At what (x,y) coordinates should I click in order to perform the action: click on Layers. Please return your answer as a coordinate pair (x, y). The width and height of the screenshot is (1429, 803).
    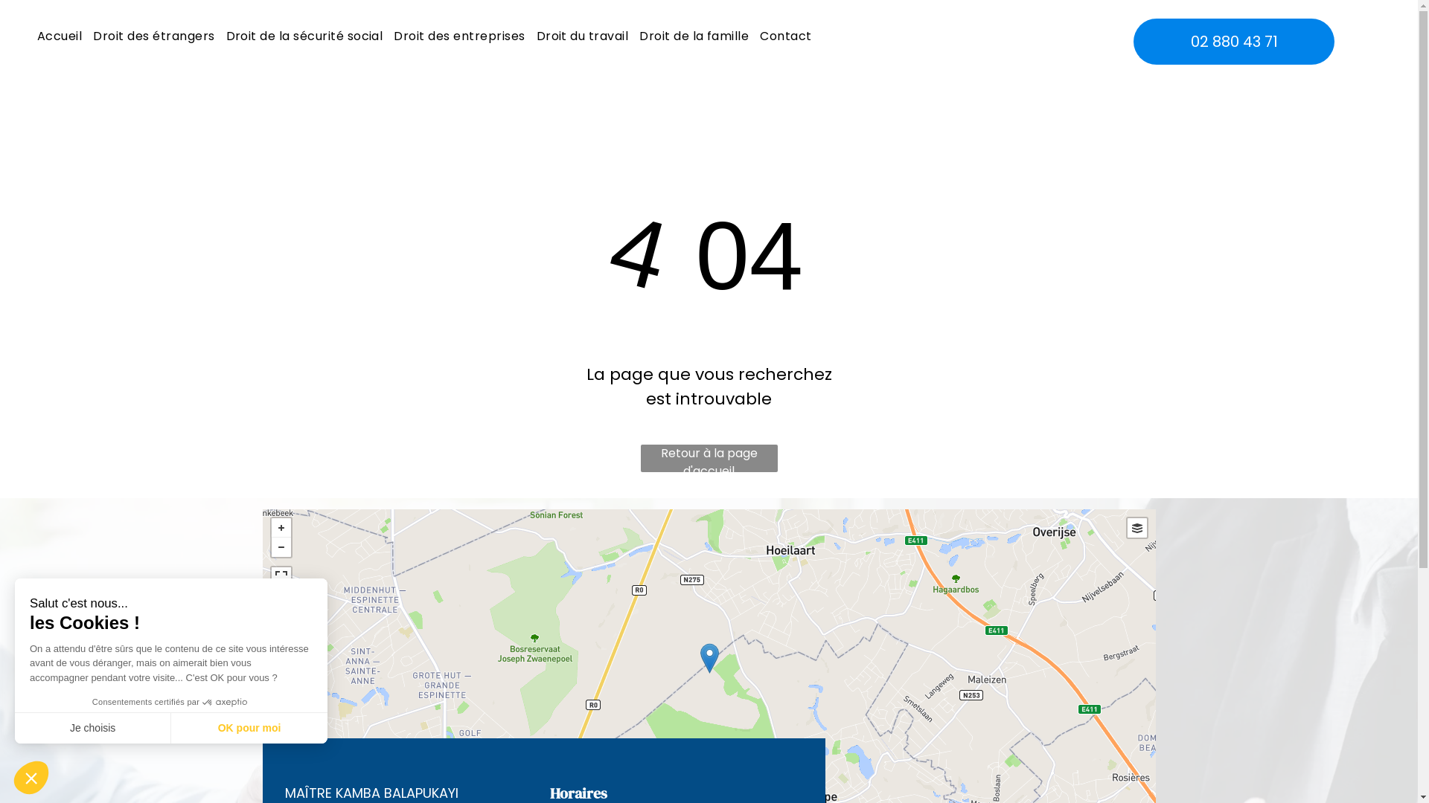
    Looking at the image, I should click on (1137, 528).